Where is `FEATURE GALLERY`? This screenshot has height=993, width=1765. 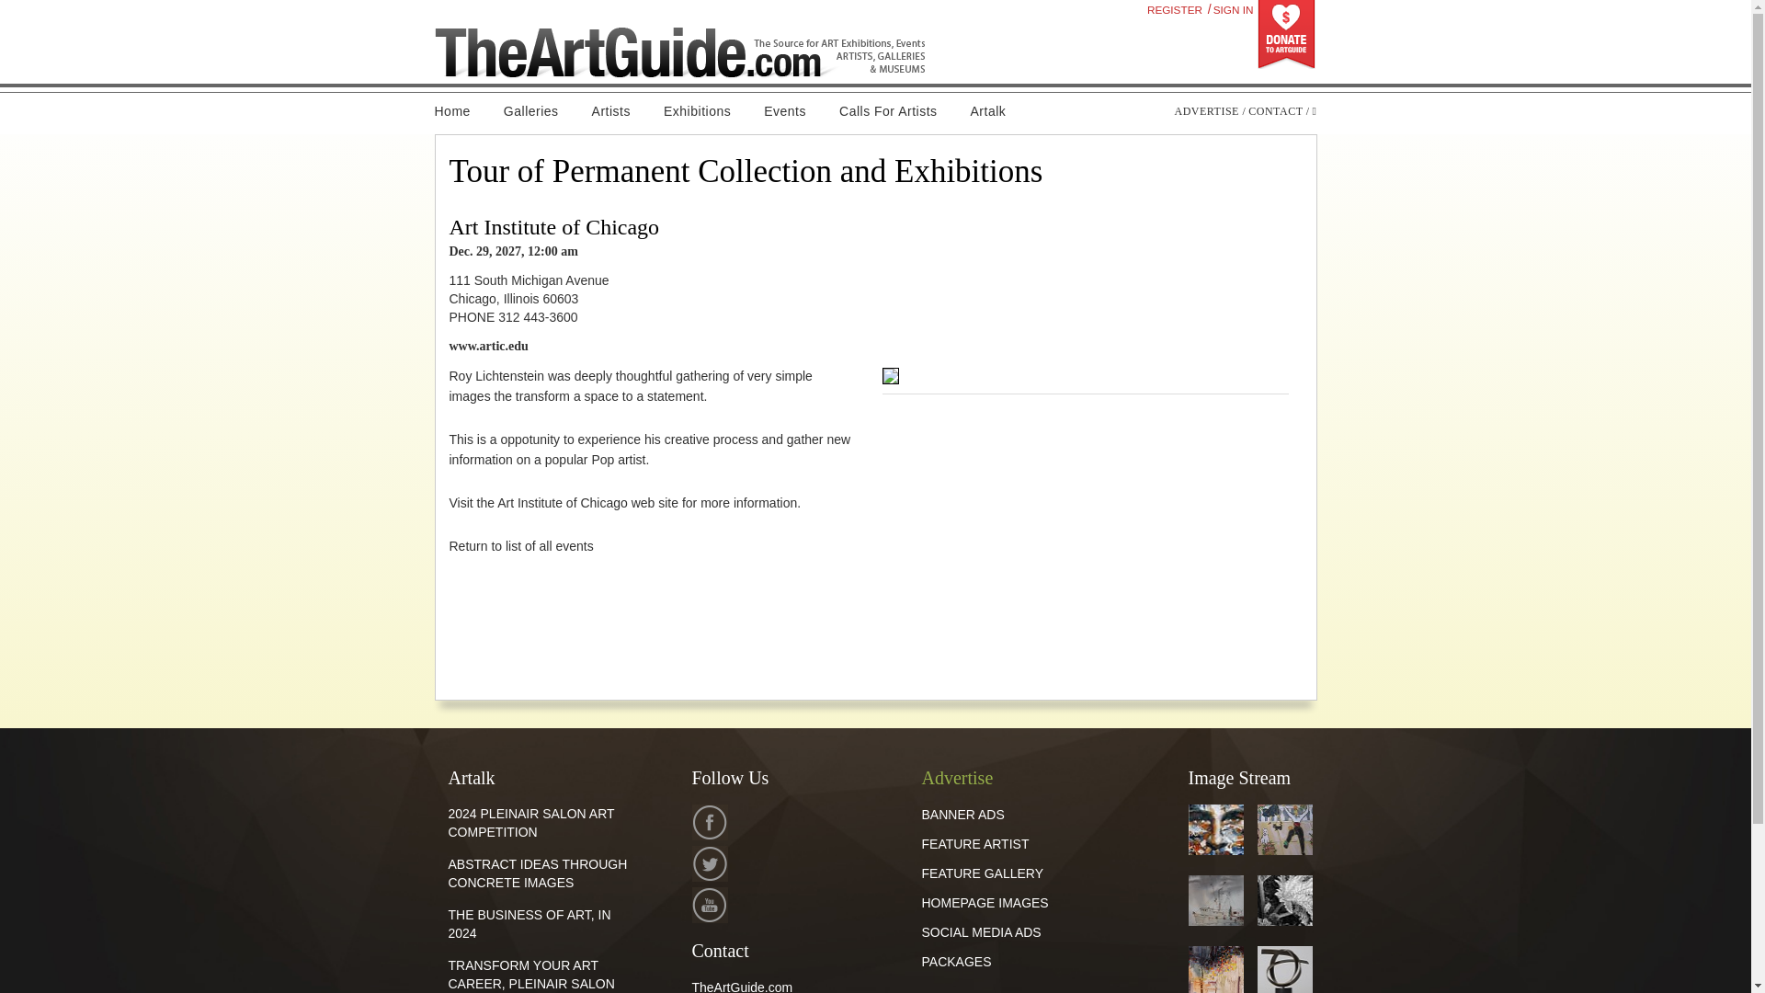
FEATURE GALLERY is located at coordinates (982, 873).